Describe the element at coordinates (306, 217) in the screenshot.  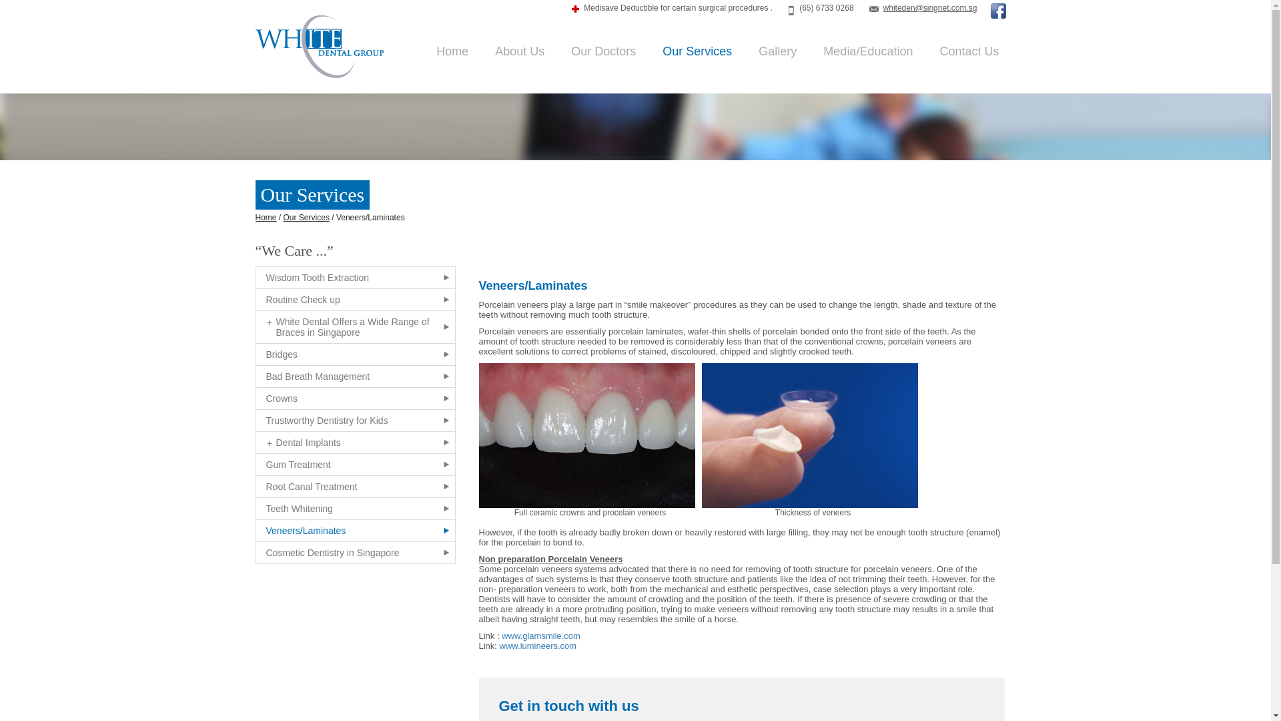
I see `Our Services` at that location.